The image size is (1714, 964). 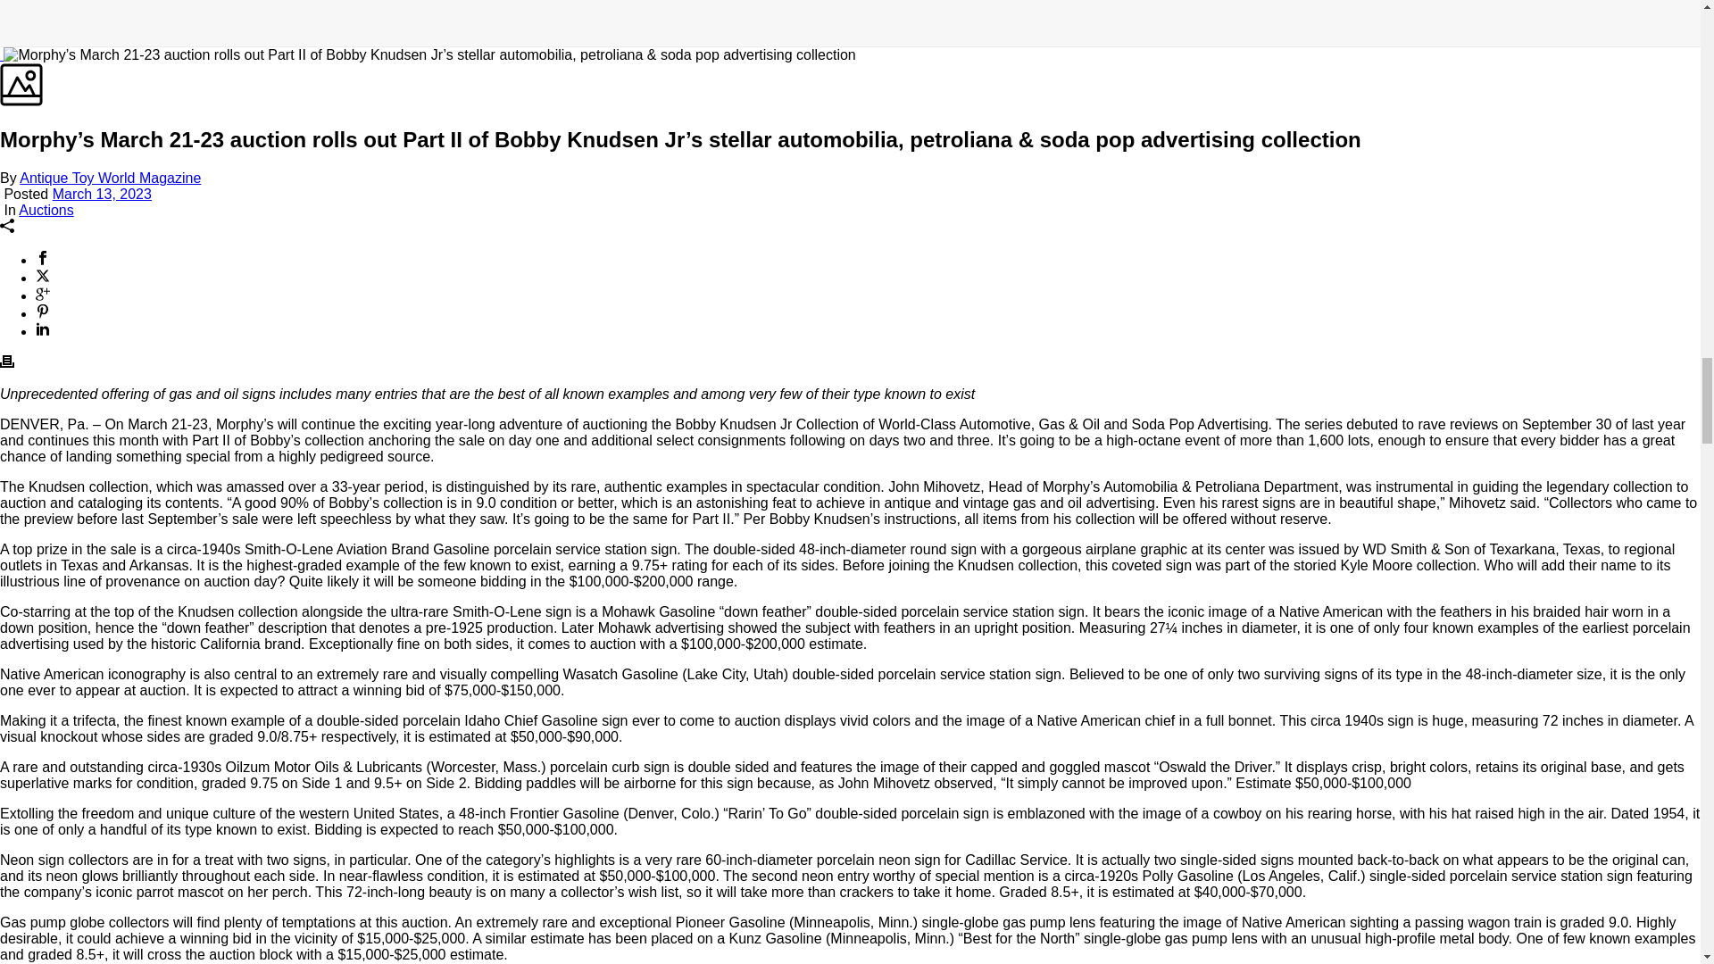 What do you see at coordinates (986, 421) in the screenshot?
I see `Morphy Live` at bounding box center [986, 421].